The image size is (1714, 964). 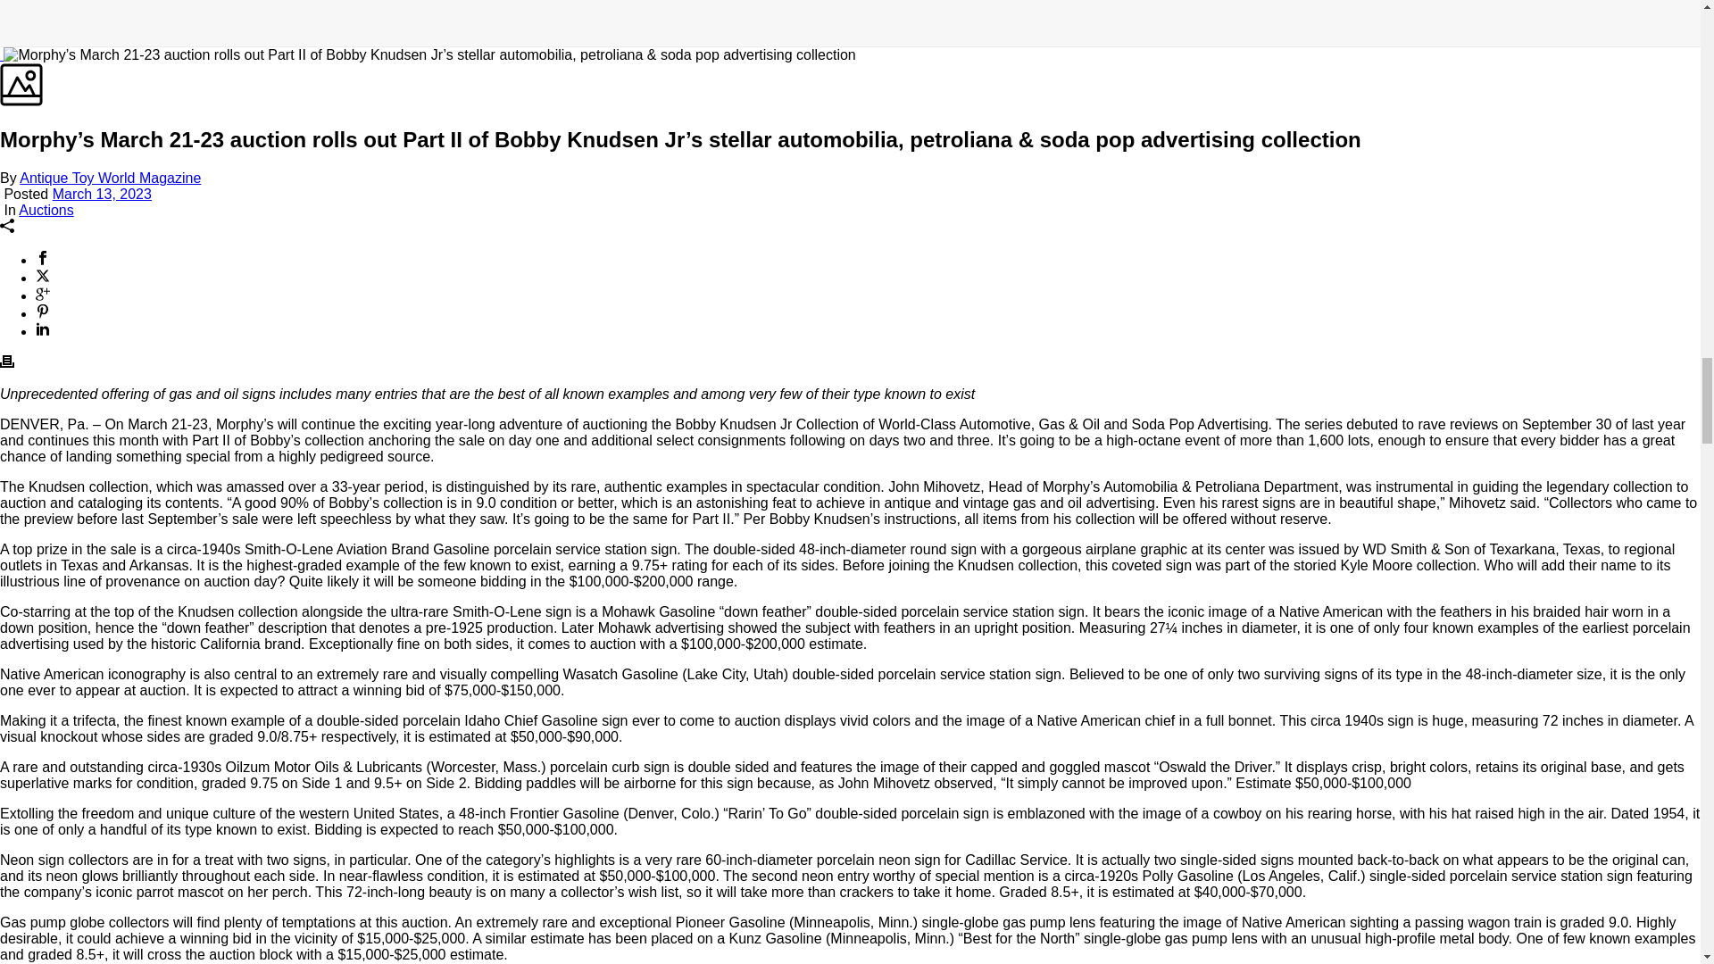 What do you see at coordinates (986, 421) in the screenshot?
I see `Morphy Live` at bounding box center [986, 421].